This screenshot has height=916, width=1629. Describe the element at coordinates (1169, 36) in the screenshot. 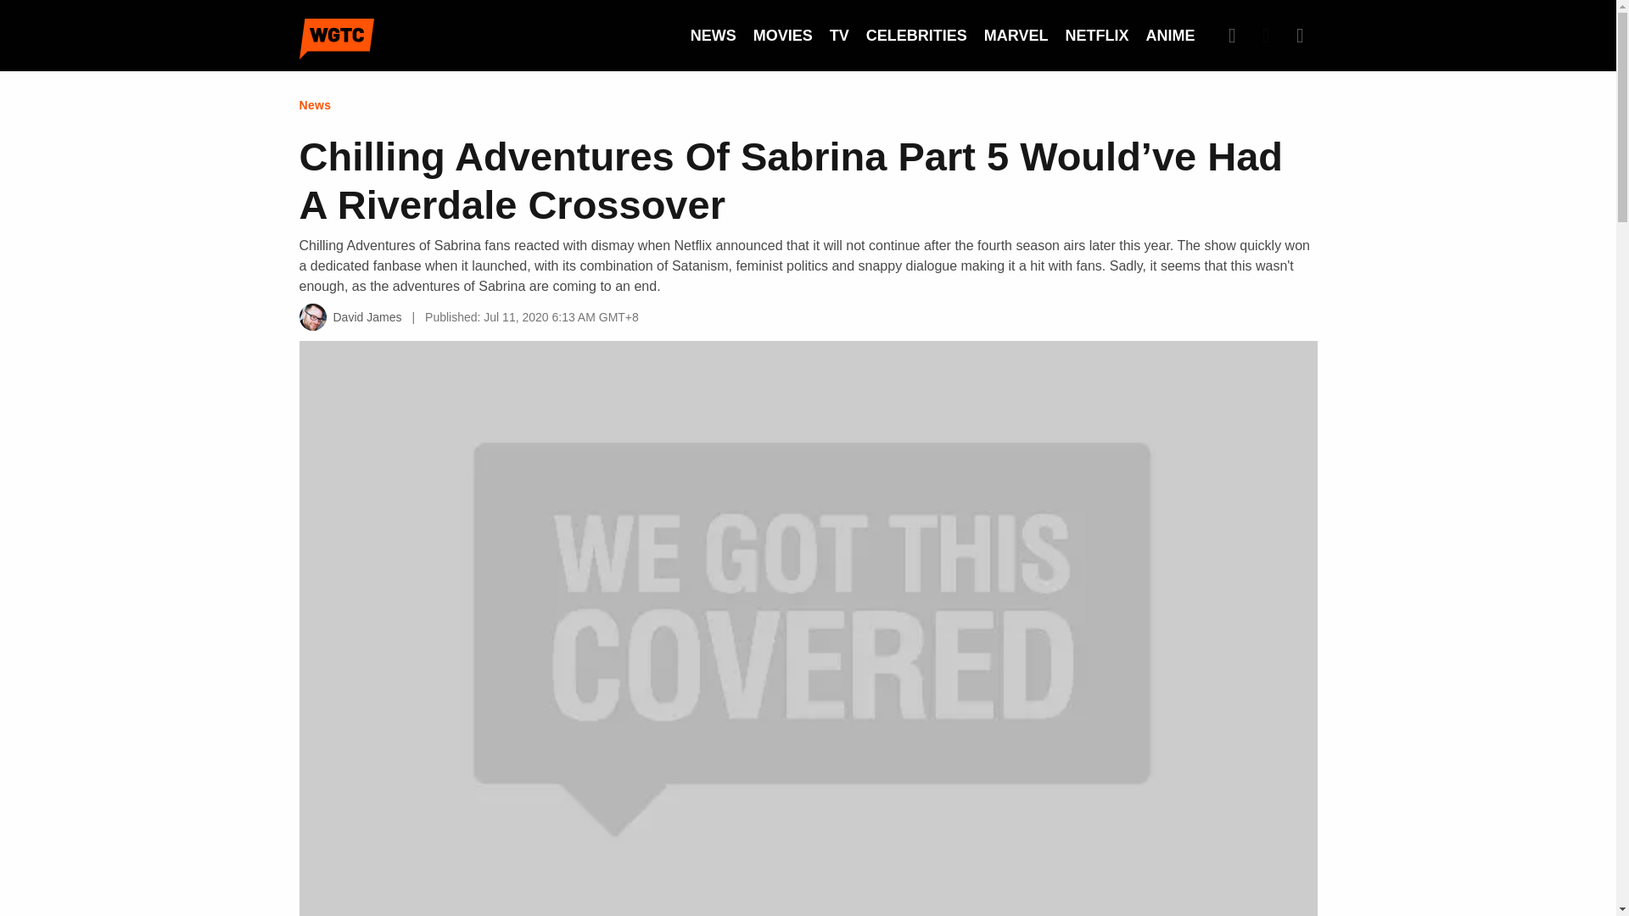

I see `ANIME` at that location.